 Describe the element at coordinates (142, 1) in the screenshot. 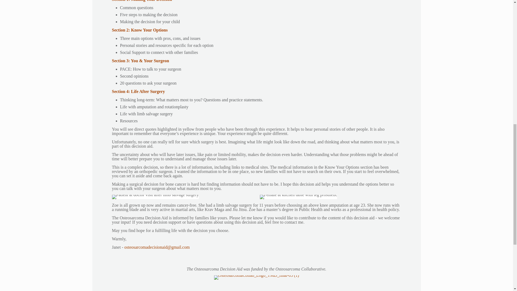

I see `Section 1: Making Your Decision` at that location.